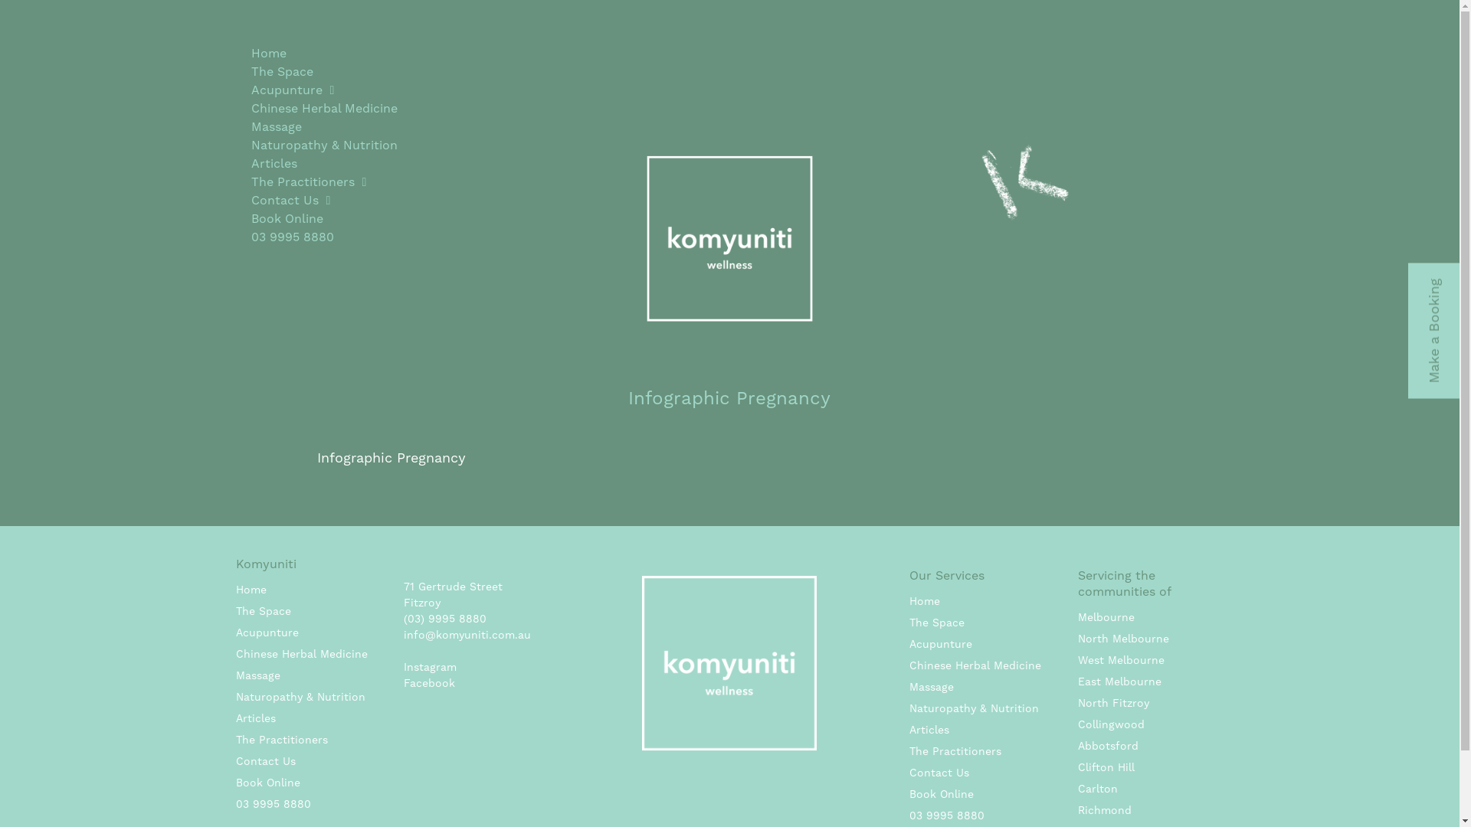 The height and width of the screenshot is (827, 1471). What do you see at coordinates (942, 794) in the screenshot?
I see `Book Online` at bounding box center [942, 794].